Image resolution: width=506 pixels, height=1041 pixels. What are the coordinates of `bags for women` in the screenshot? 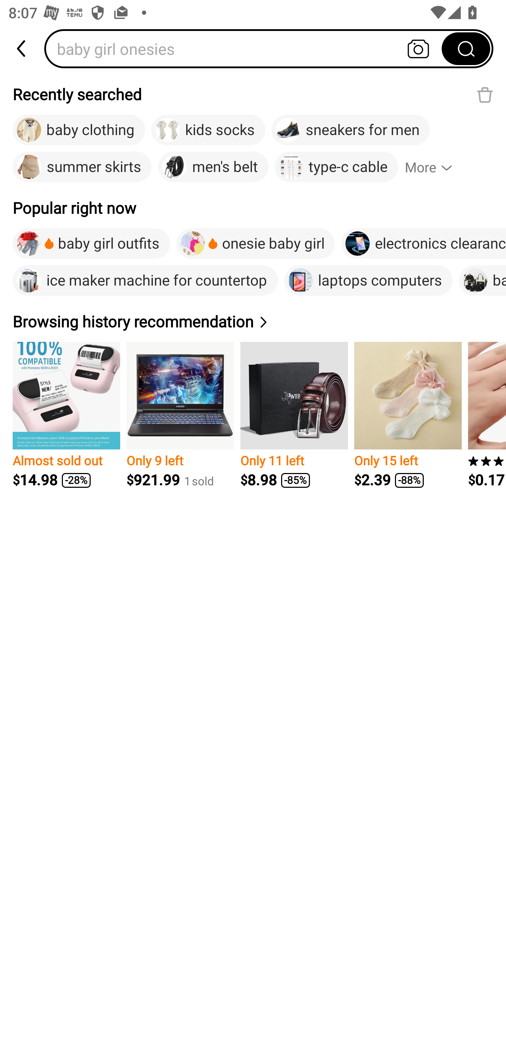 It's located at (482, 280).